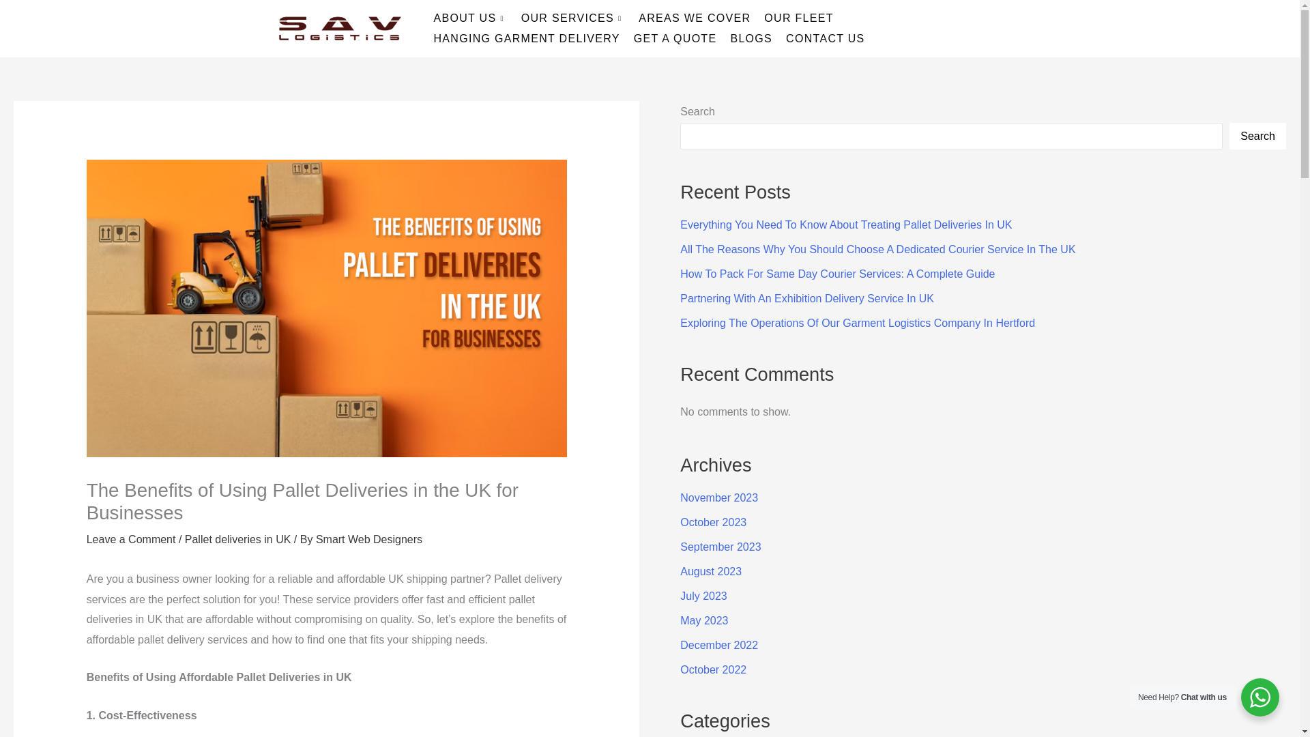 Image resolution: width=1310 pixels, height=737 pixels. I want to click on GET A QUOTE, so click(675, 39).